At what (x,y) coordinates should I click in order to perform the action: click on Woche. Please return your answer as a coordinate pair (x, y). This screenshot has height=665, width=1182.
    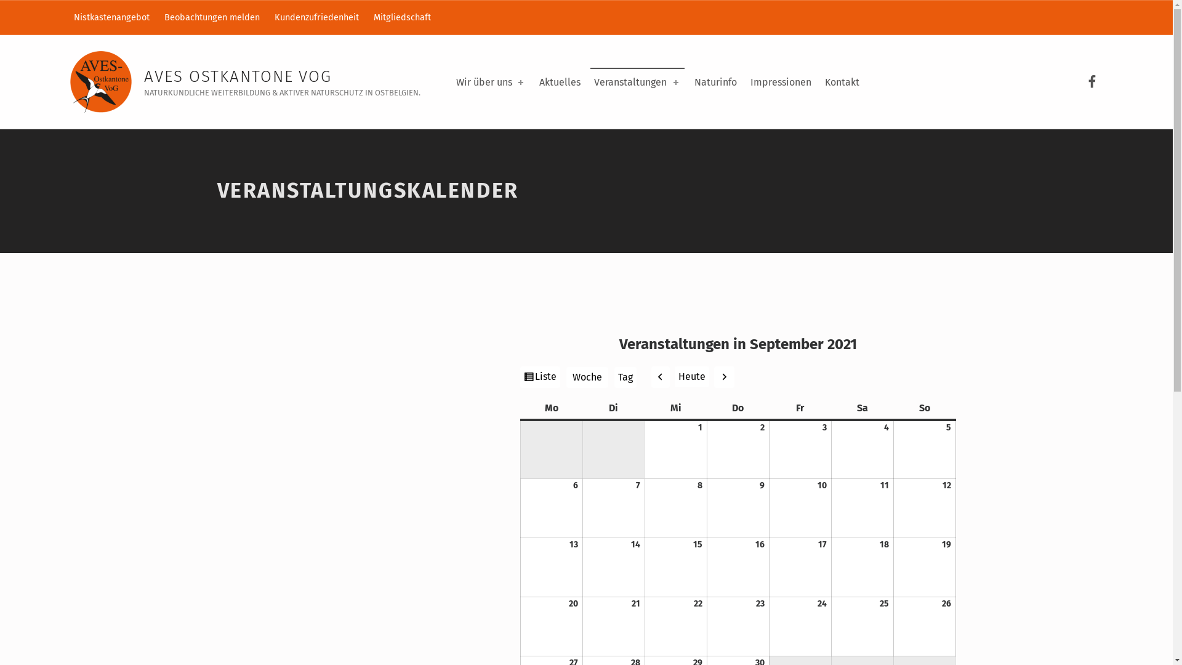
    Looking at the image, I should click on (587, 377).